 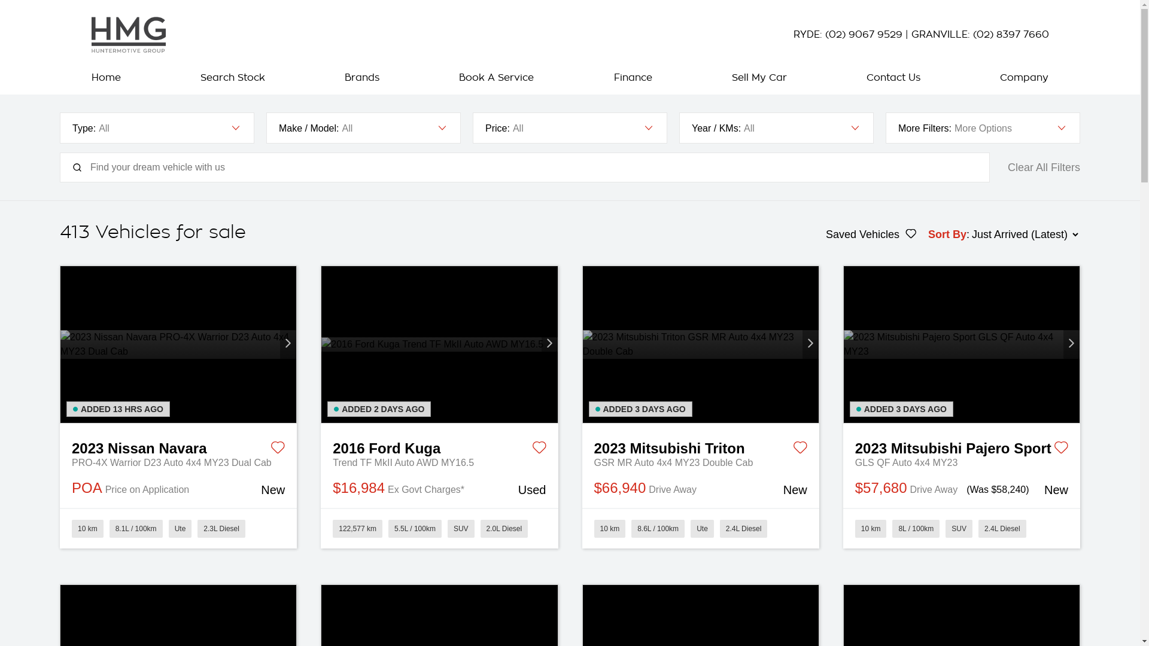 I want to click on 2023 Nissan Navara PRO-4X Warrior D23 Auto 4x4 MY23 Dual Cab, so click(x=178, y=345).